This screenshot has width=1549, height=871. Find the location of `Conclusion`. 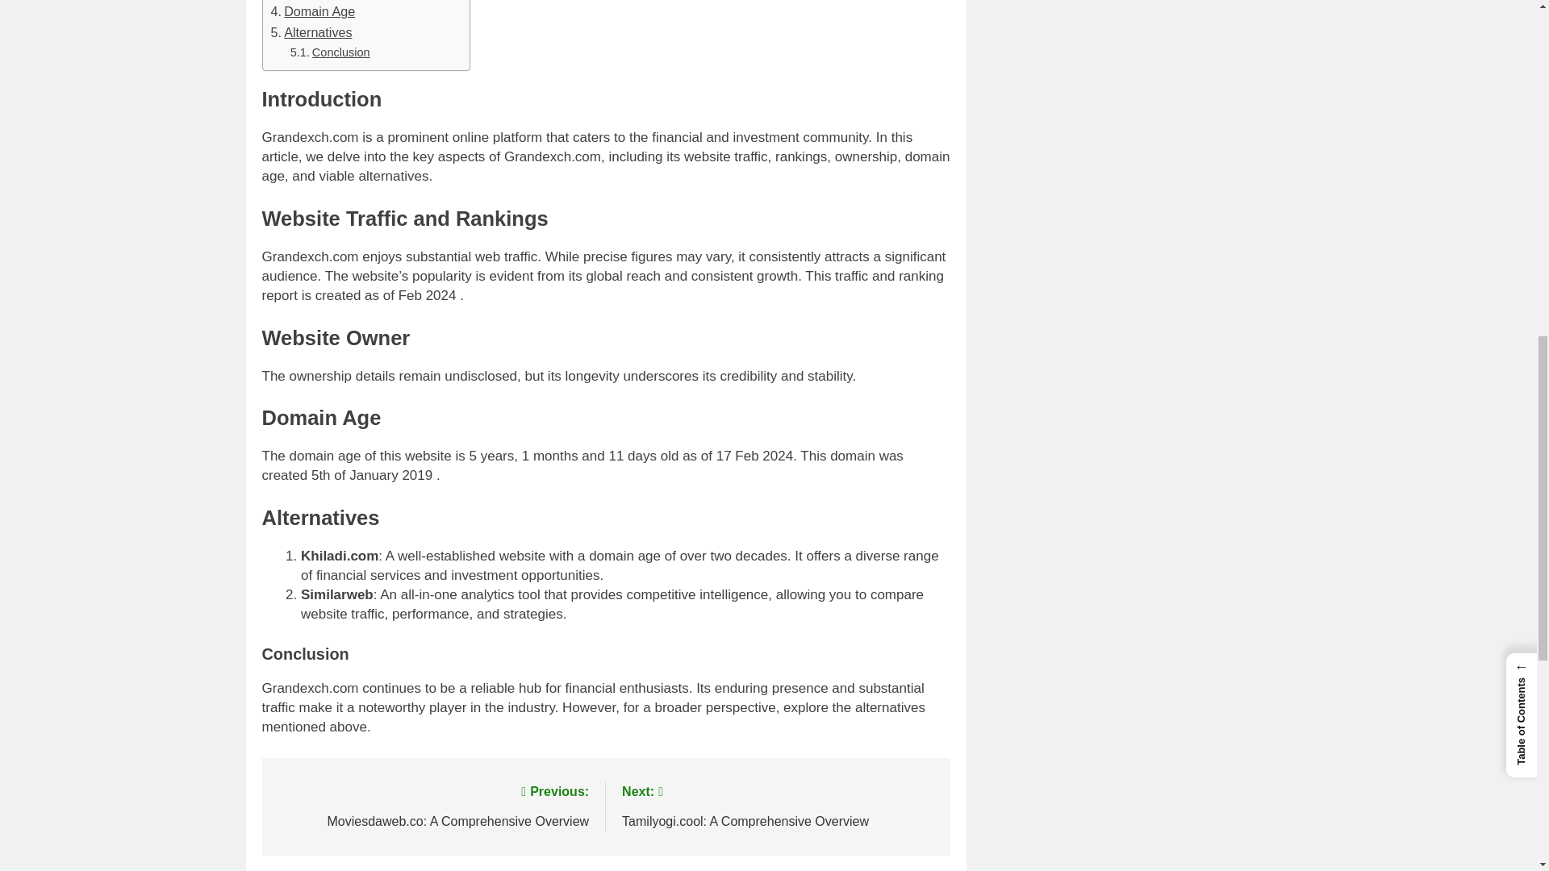

Conclusion is located at coordinates (330, 52).